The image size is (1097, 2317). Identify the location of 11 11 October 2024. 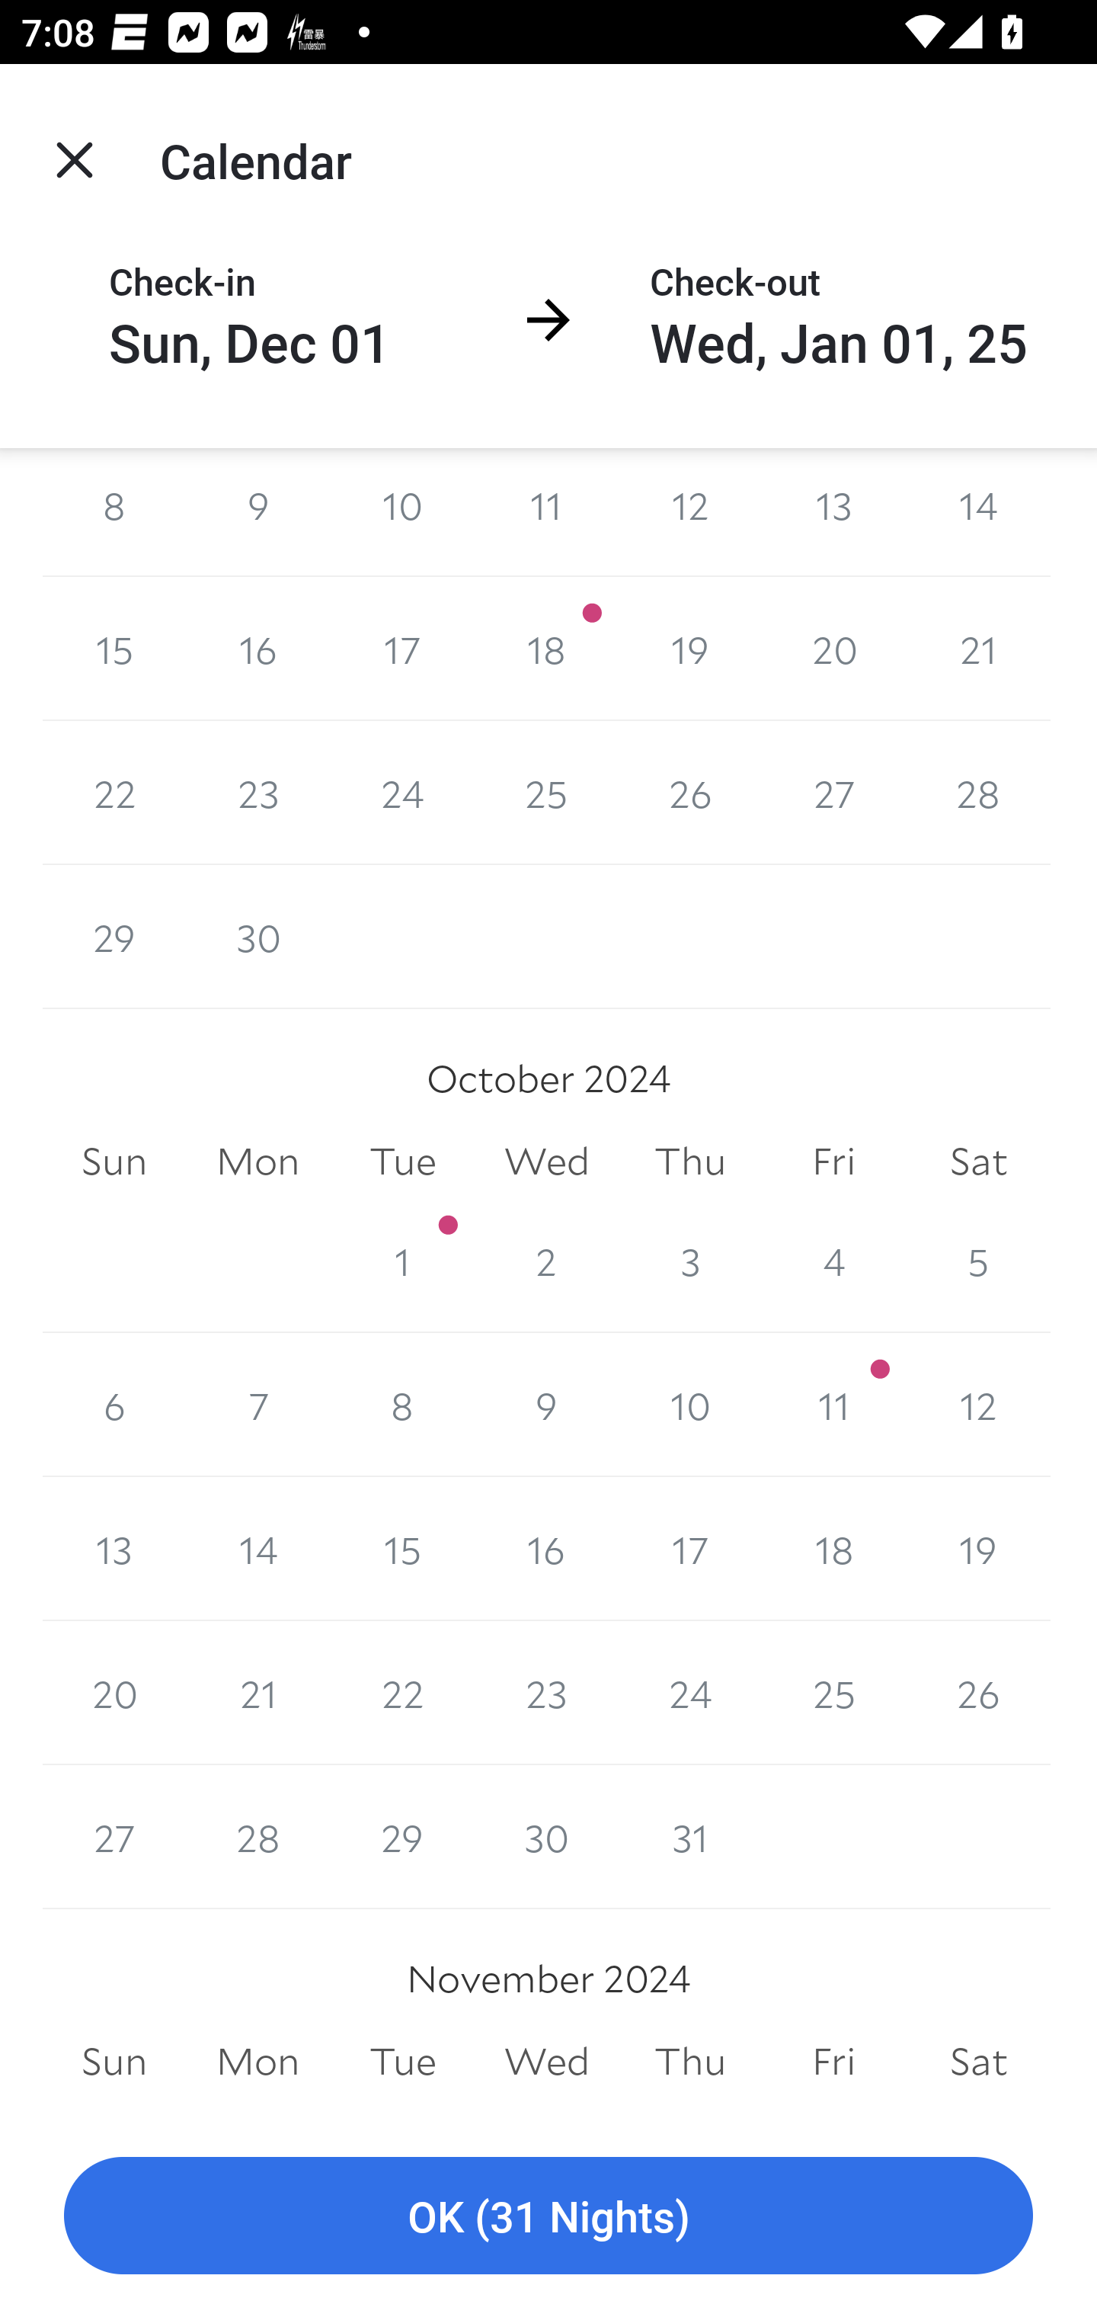
(833, 1405).